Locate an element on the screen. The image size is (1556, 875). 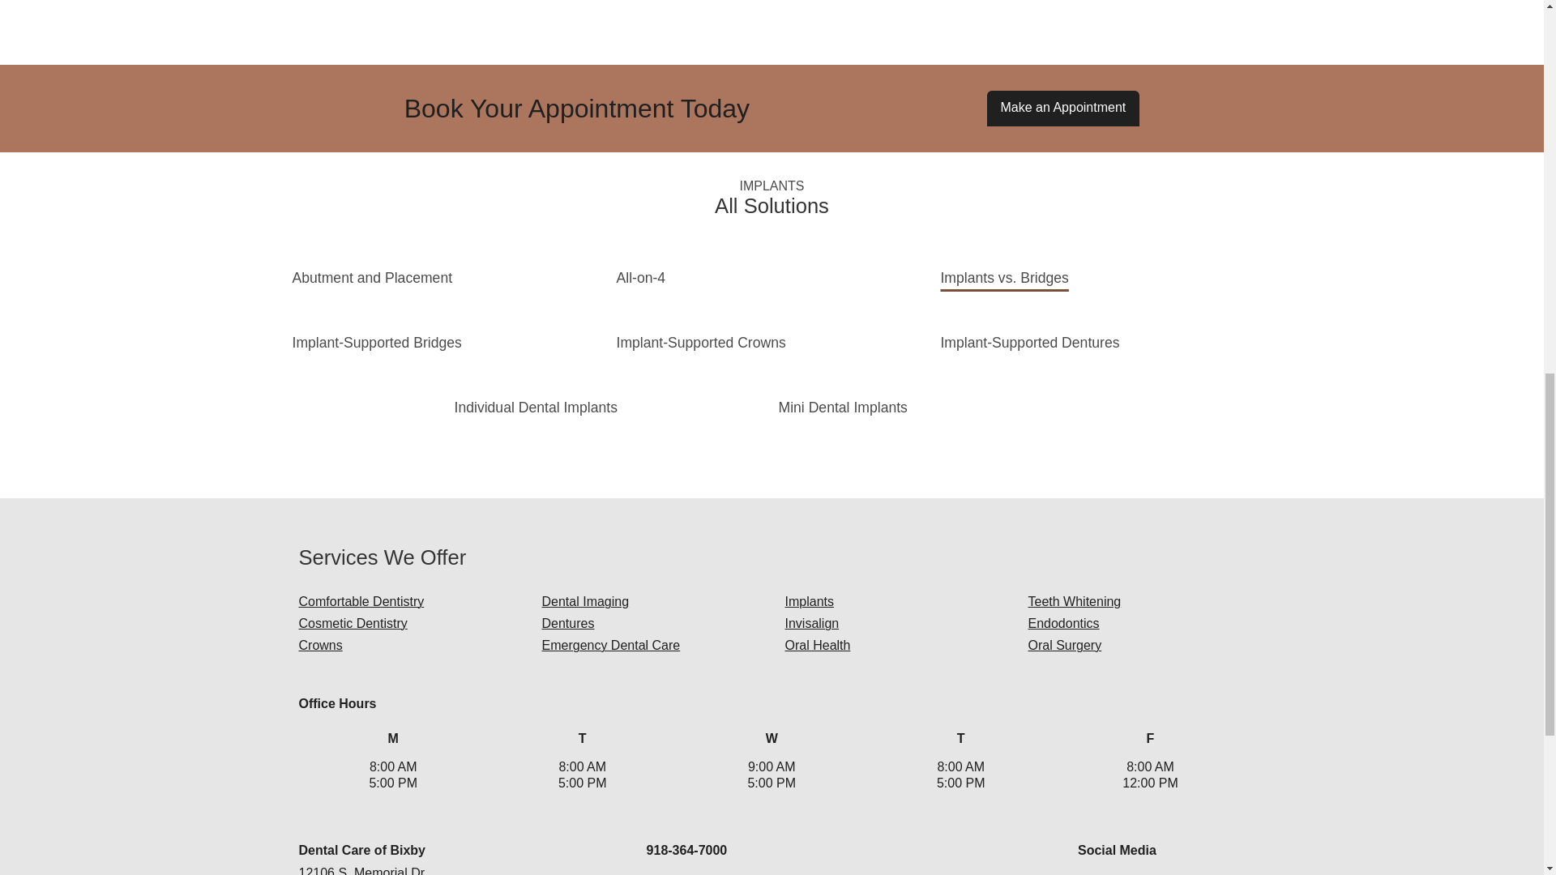
Make an Appointment is located at coordinates (1063, 109).